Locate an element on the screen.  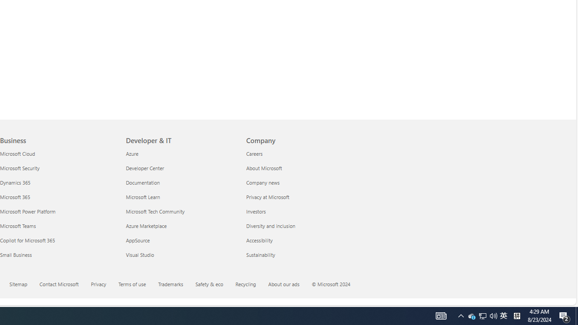
Sitemap is located at coordinates (23, 285).